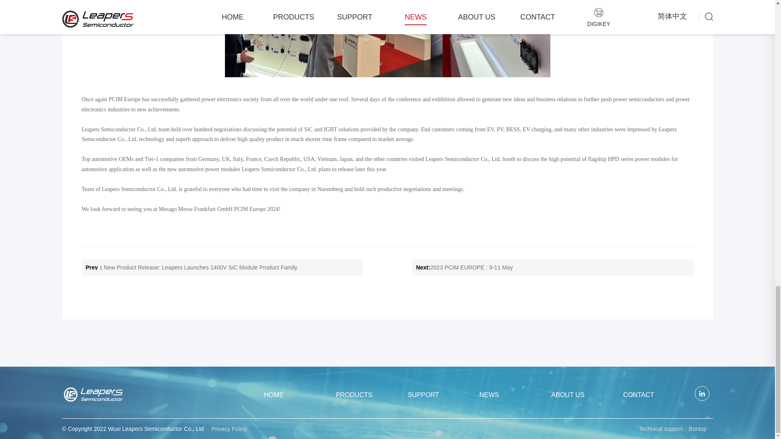 This screenshot has width=781, height=439. What do you see at coordinates (512, 395) in the screenshot?
I see `NEWS` at bounding box center [512, 395].